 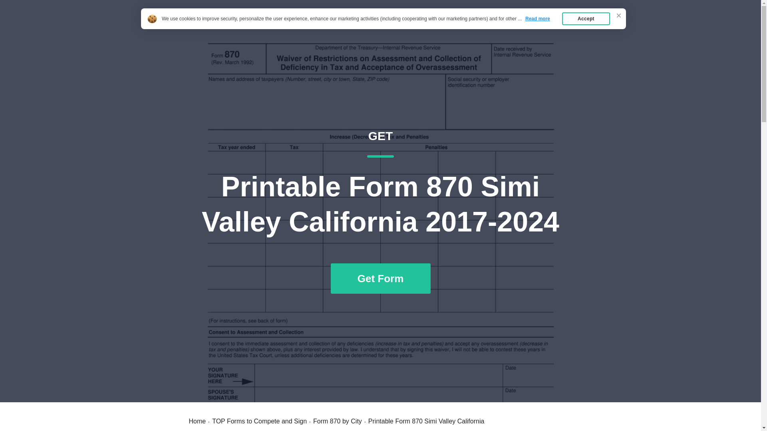 What do you see at coordinates (560, 25) in the screenshot?
I see `Top Forms` at bounding box center [560, 25].